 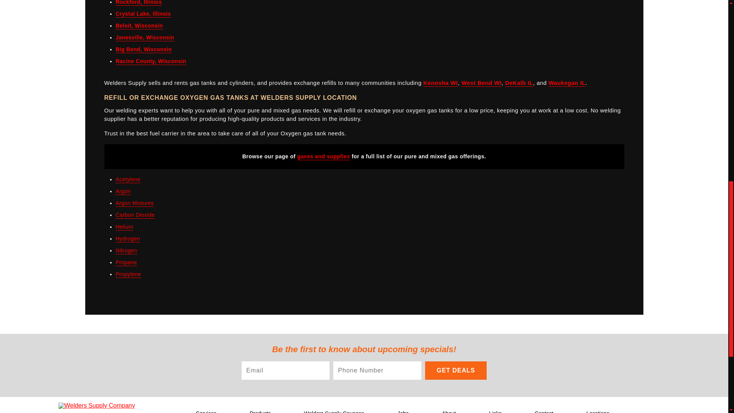 I want to click on GET DEALS, so click(x=456, y=370).